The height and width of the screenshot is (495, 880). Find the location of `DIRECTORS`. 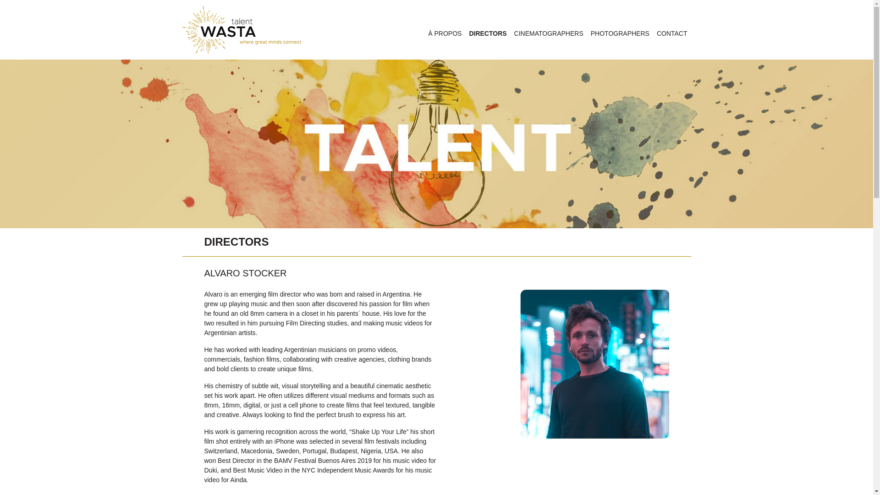

DIRECTORS is located at coordinates (236, 242).